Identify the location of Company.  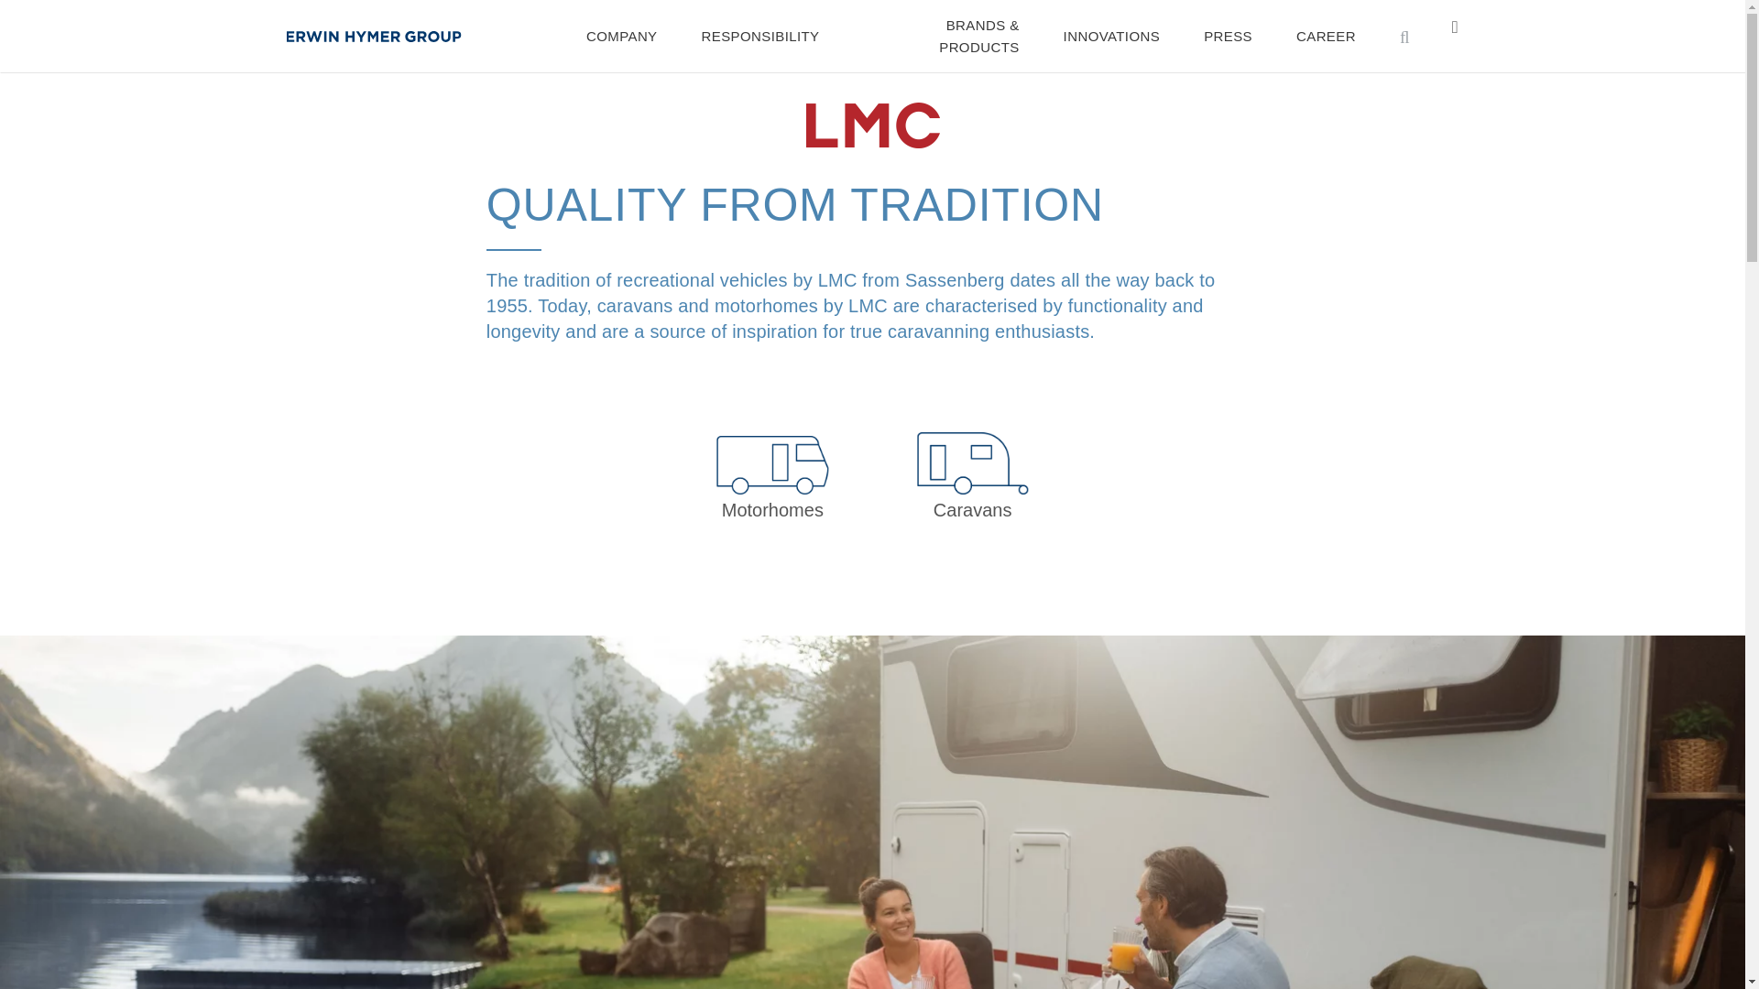
(621, 36).